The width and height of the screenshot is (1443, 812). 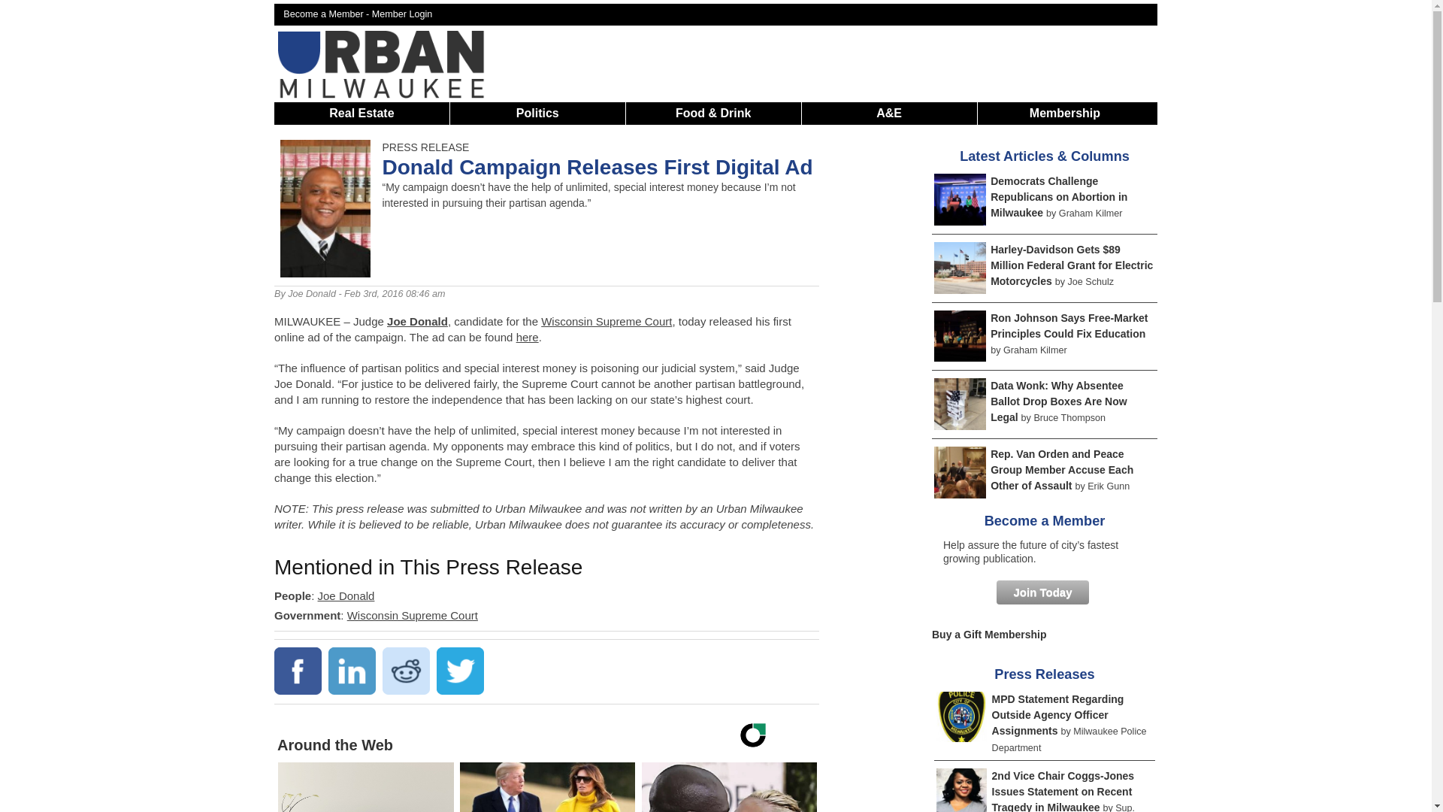 I want to click on Joe Donald, so click(x=346, y=595).